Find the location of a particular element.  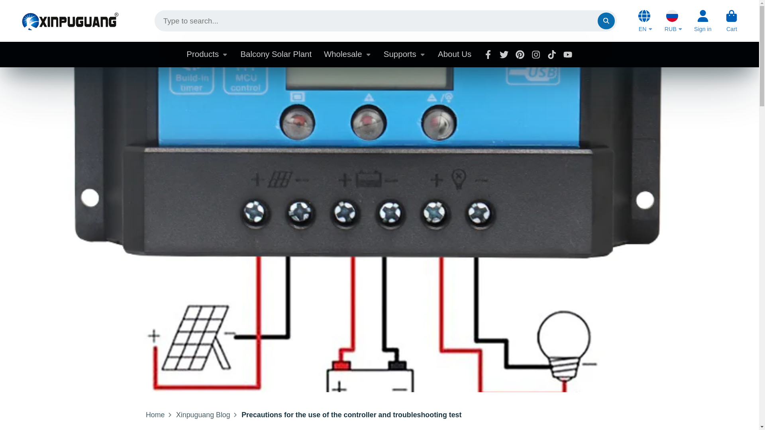

Products is located at coordinates (207, 54).